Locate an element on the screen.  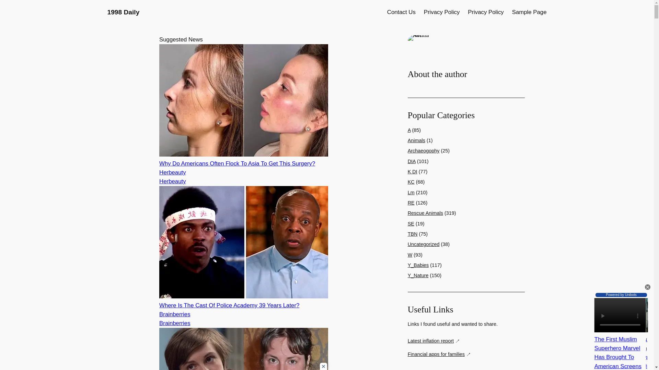
Rescue Animals is located at coordinates (425, 213).